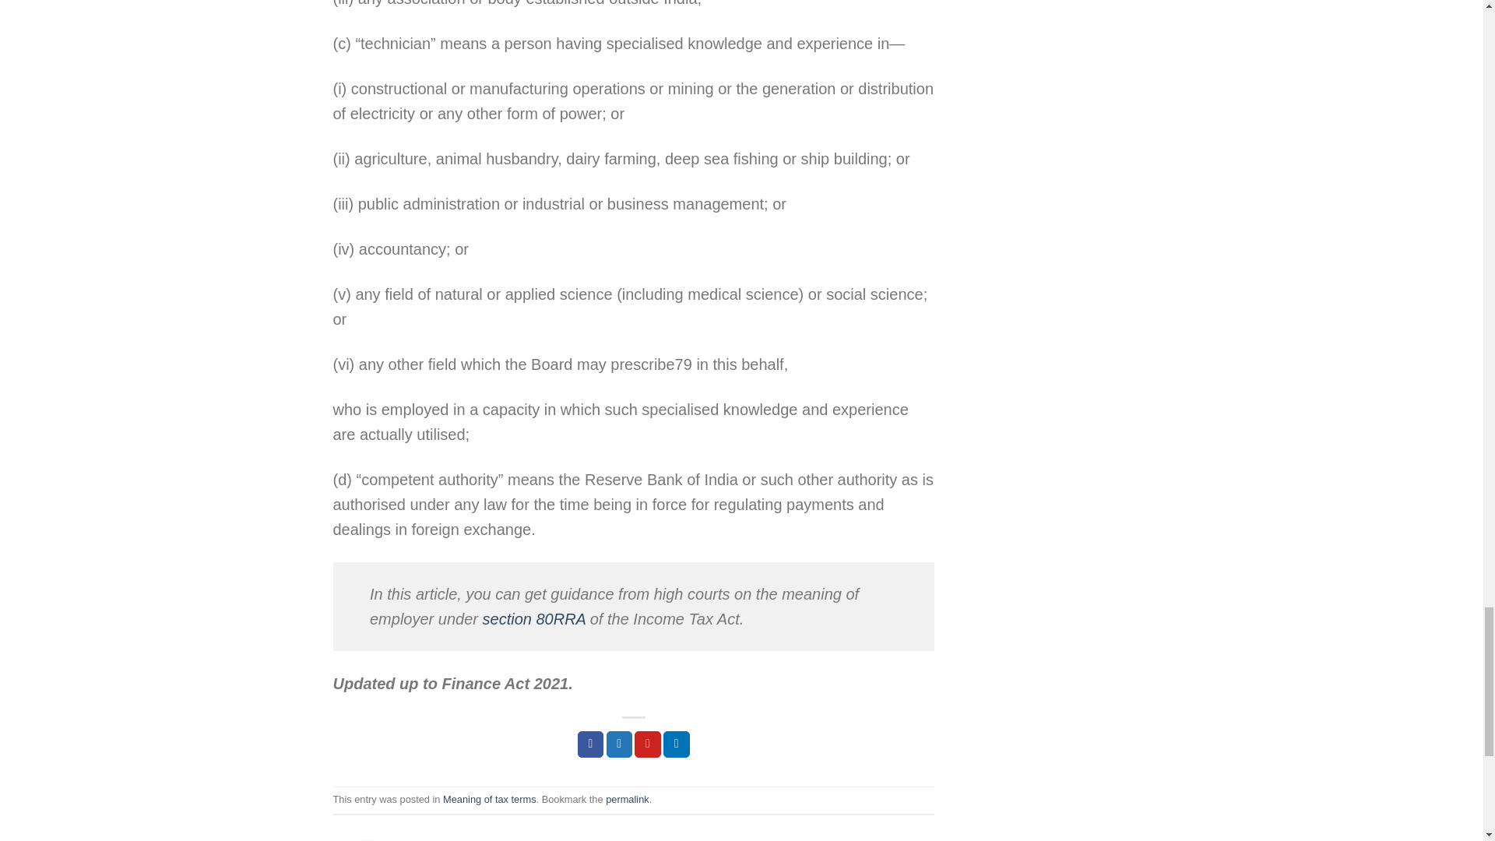 The height and width of the screenshot is (841, 1495). I want to click on section 80RRA, so click(534, 618).